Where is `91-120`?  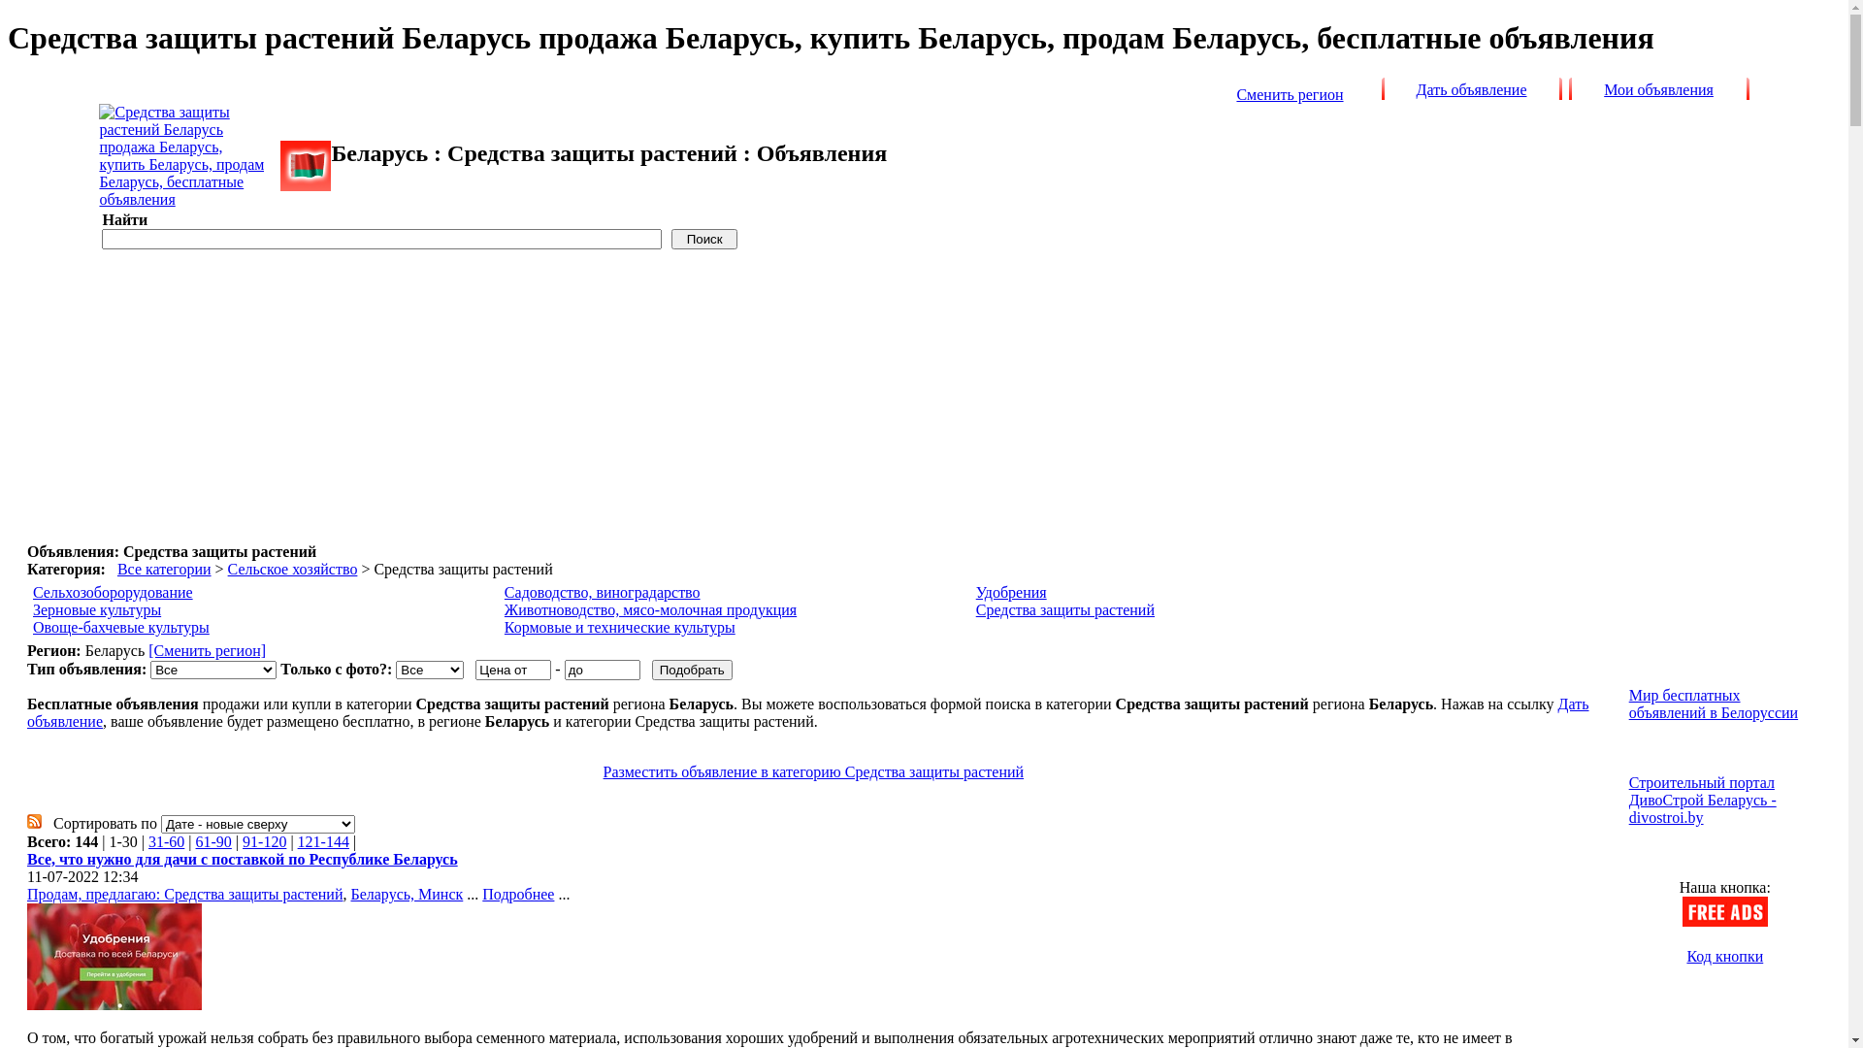 91-120 is located at coordinates (264, 842).